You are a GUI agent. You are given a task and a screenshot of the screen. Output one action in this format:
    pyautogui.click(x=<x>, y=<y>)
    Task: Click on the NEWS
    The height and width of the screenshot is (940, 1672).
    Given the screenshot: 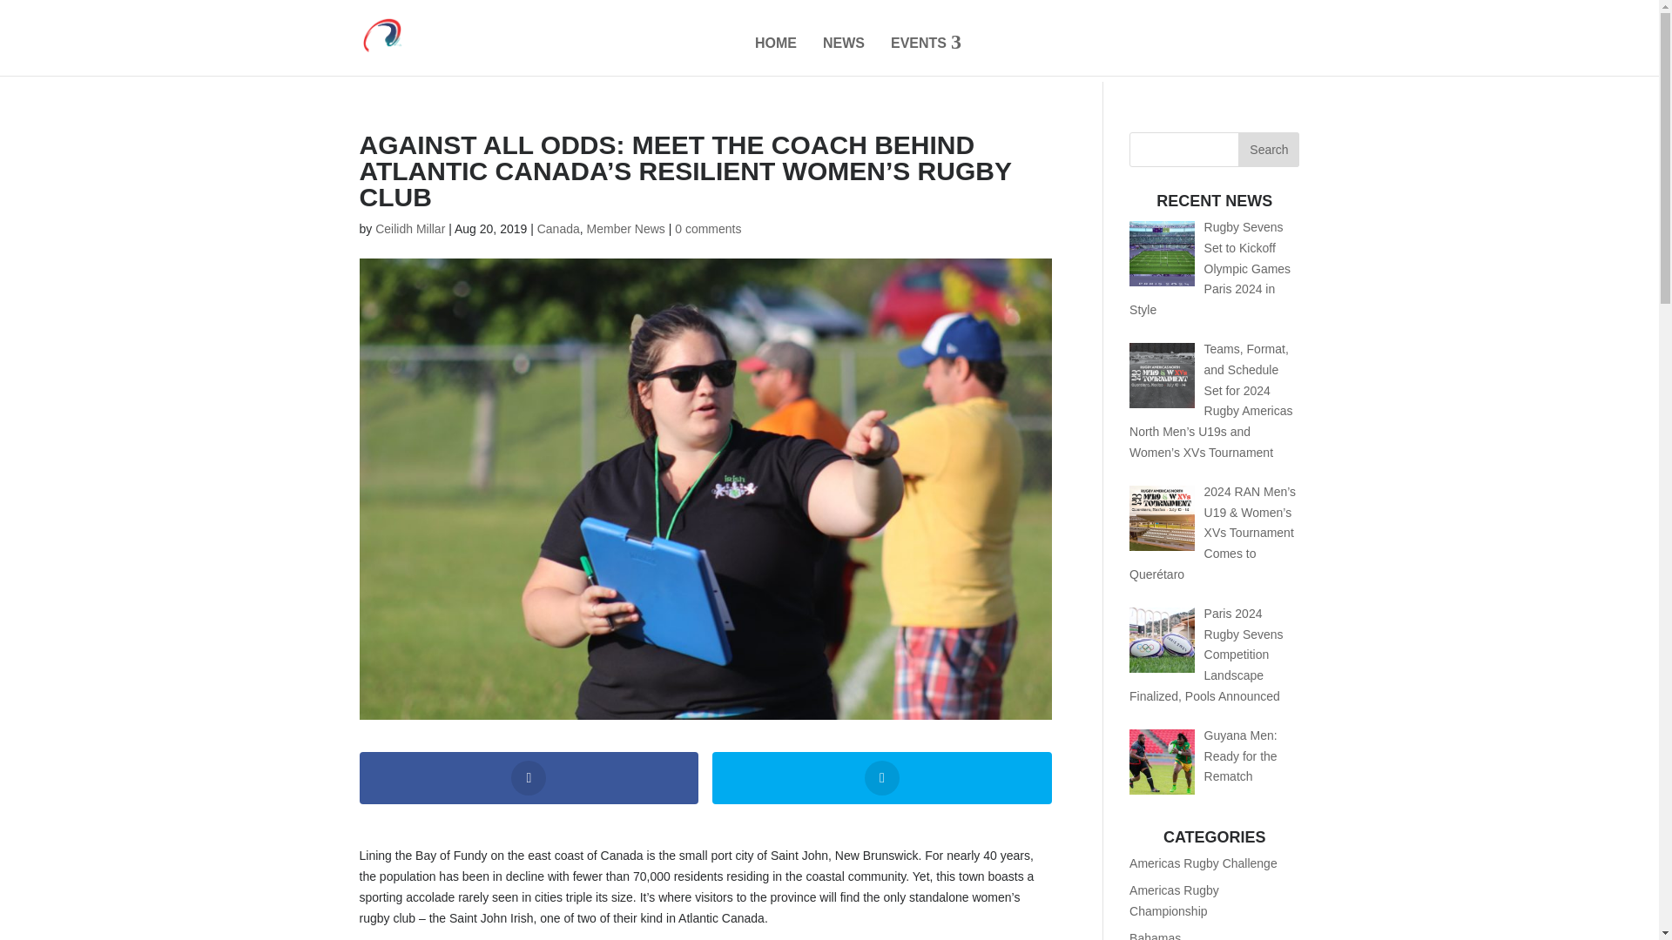 What is the action you would take?
    pyautogui.click(x=843, y=44)
    